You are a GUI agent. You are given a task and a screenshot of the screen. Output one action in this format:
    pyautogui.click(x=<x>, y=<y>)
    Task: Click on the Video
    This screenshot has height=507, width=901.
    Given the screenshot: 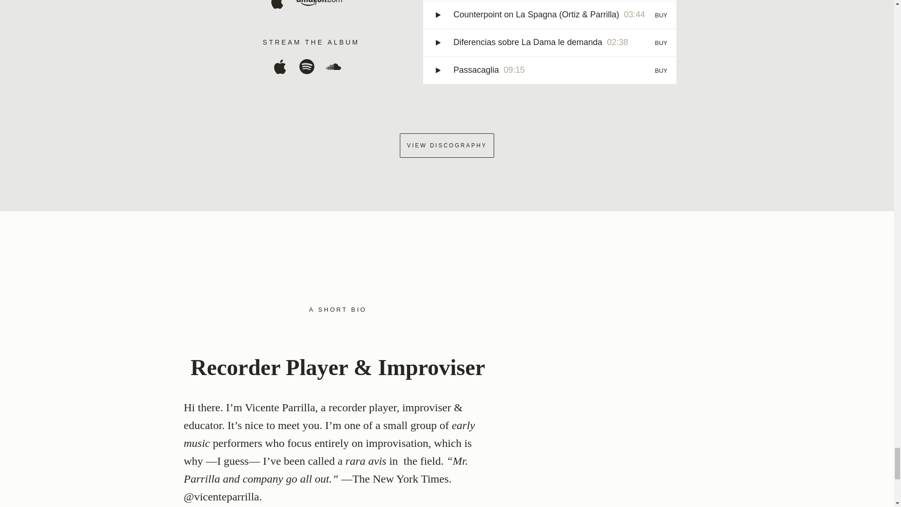 What is the action you would take?
    pyautogui.click(x=426, y=407)
    